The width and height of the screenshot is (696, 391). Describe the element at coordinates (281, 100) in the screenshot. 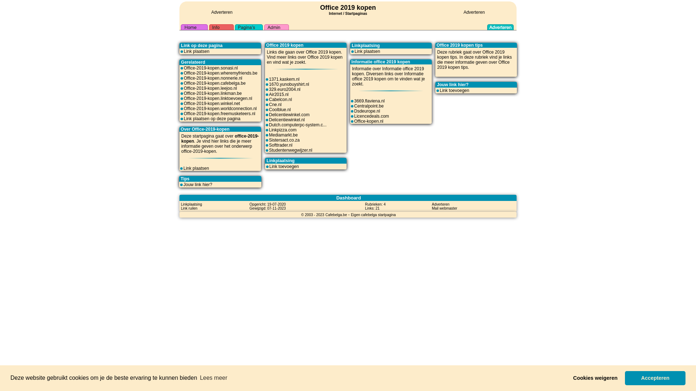

I see `Cabelcon.nl` at that location.